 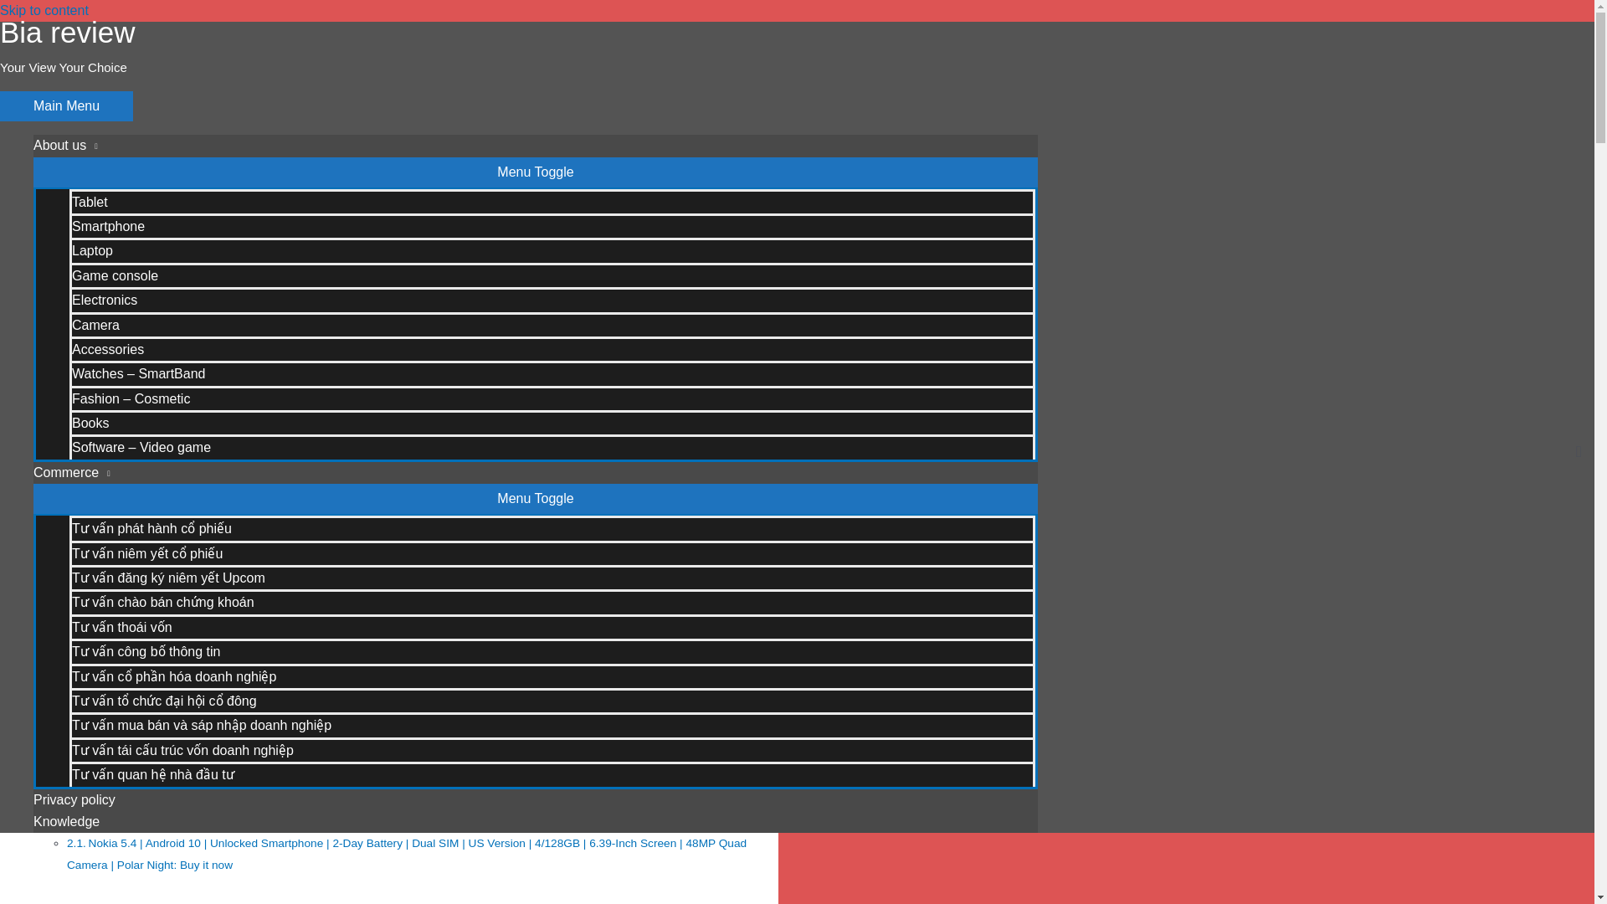 I want to click on Privacy policy, so click(x=536, y=799).